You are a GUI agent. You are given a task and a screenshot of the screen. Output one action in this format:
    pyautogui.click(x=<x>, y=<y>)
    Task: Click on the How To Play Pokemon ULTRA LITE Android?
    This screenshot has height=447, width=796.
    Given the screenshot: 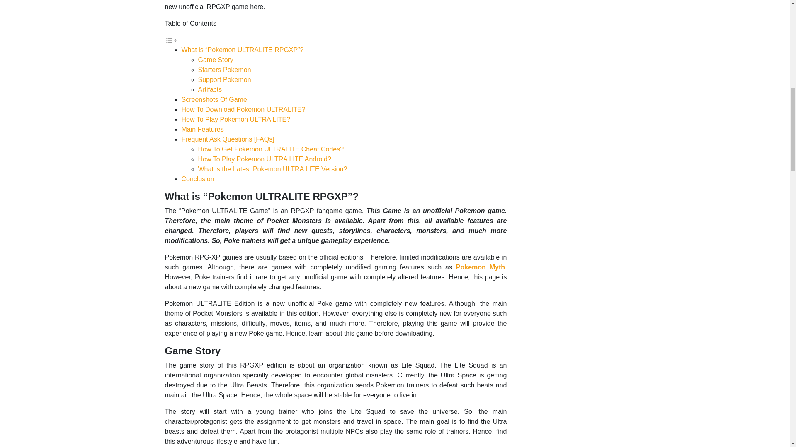 What is the action you would take?
    pyautogui.click(x=265, y=159)
    